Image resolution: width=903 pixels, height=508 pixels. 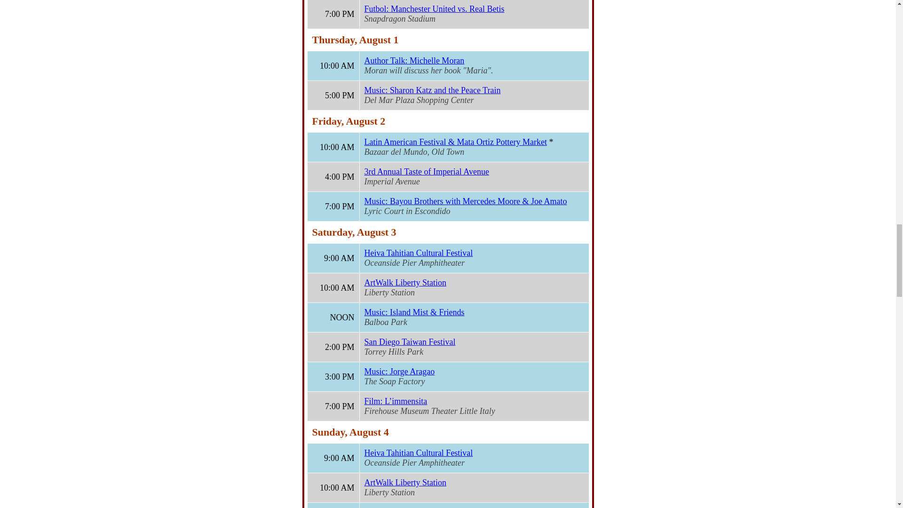 What do you see at coordinates (414, 60) in the screenshot?
I see `Author Talk: Michelle Moran` at bounding box center [414, 60].